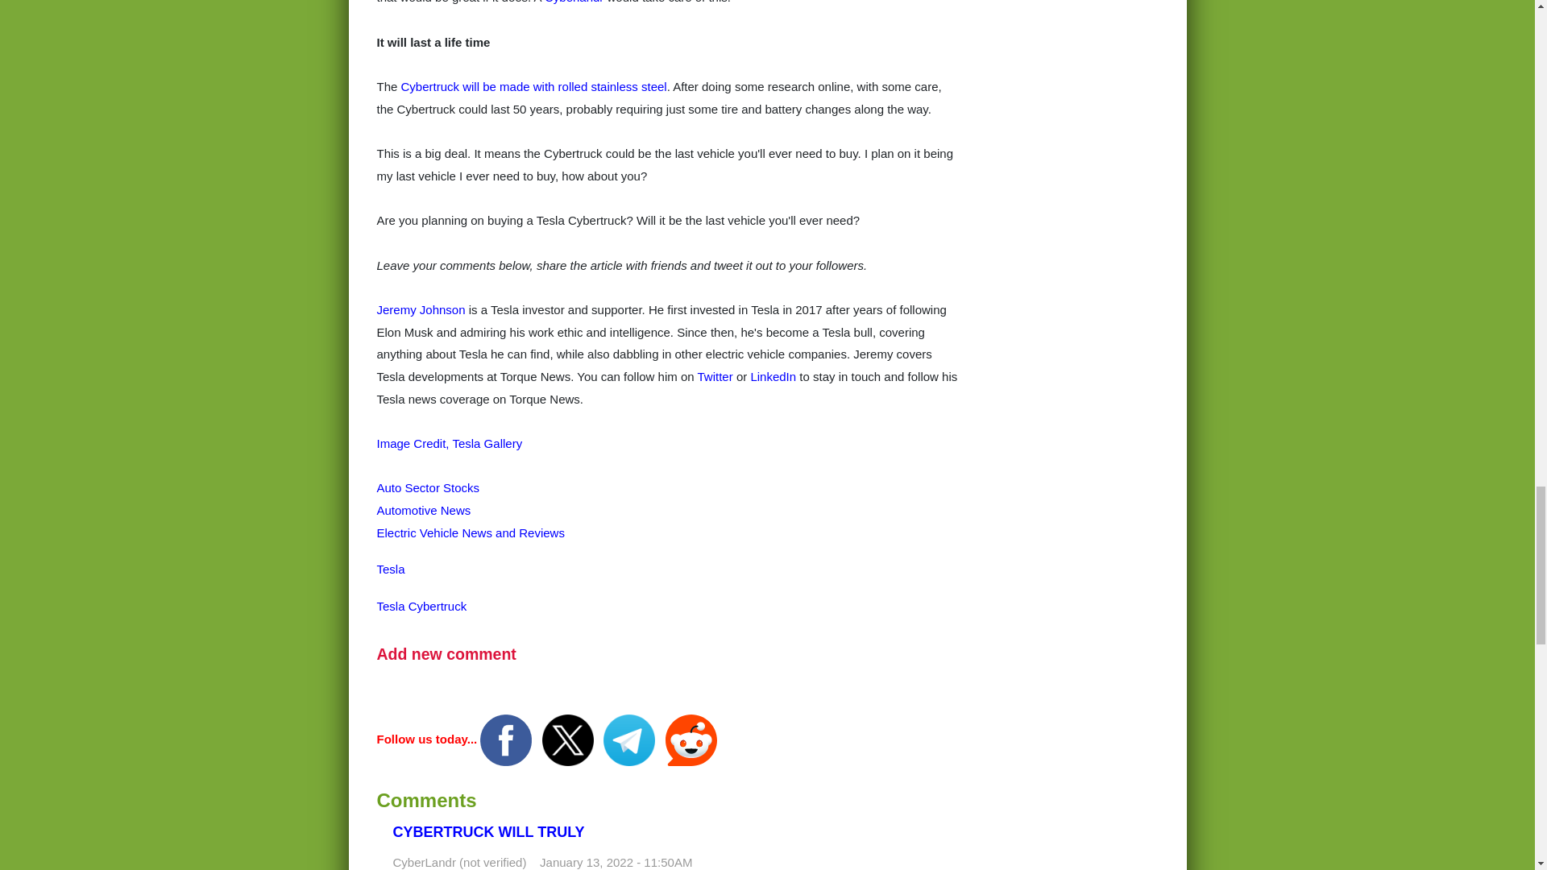  I want to click on Twitter, so click(715, 377).